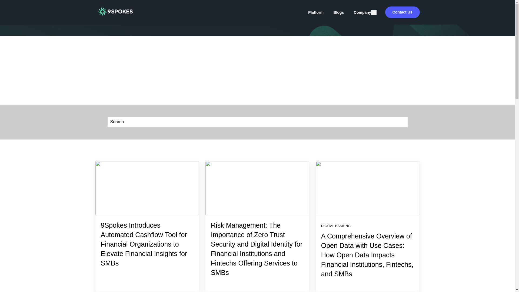 The image size is (519, 292). I want to click on Company, so click(362, 12).